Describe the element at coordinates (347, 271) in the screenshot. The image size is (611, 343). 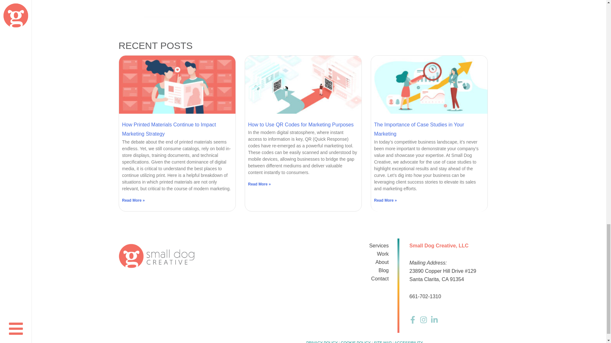
I see `Blog` at that location.